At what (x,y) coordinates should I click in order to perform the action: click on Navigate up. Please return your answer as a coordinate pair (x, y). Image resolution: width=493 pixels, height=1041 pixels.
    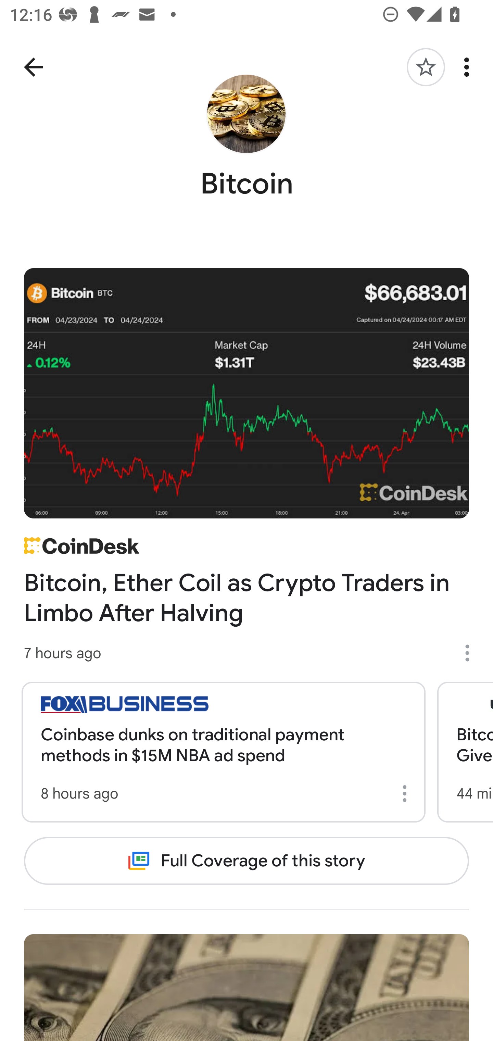
    Looking at the image, I should click on (34, 67).